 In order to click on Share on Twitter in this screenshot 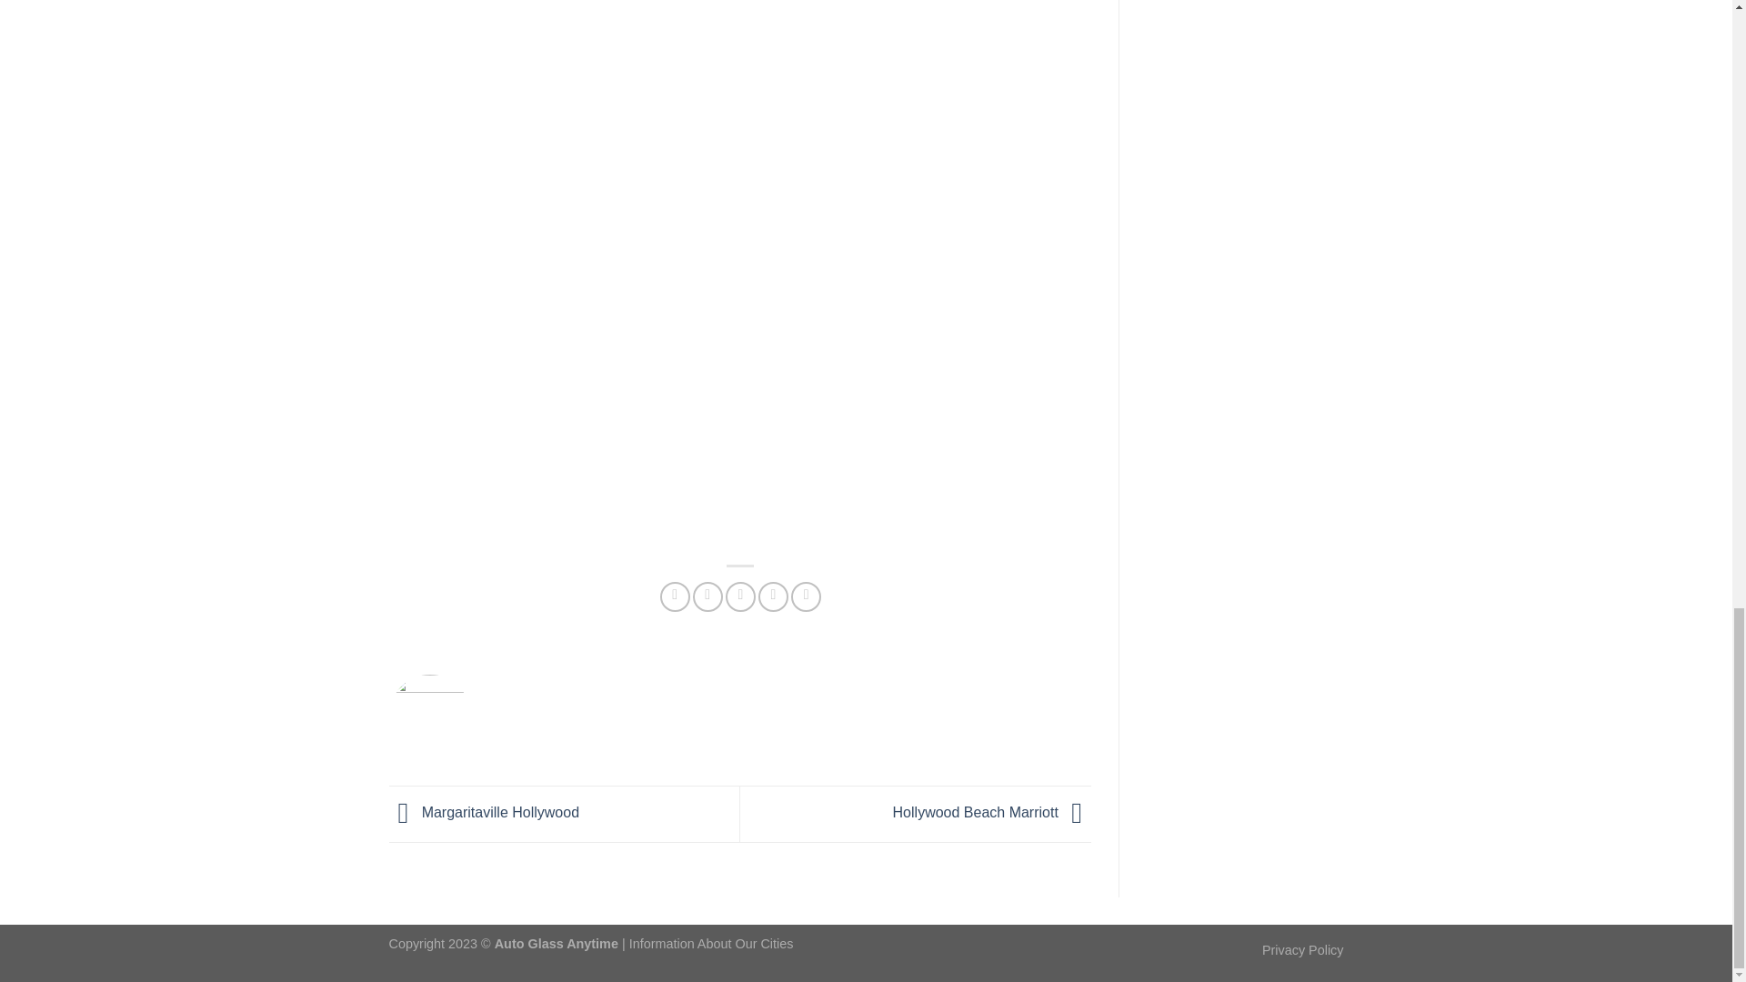, I will do `click(707, 596)`.